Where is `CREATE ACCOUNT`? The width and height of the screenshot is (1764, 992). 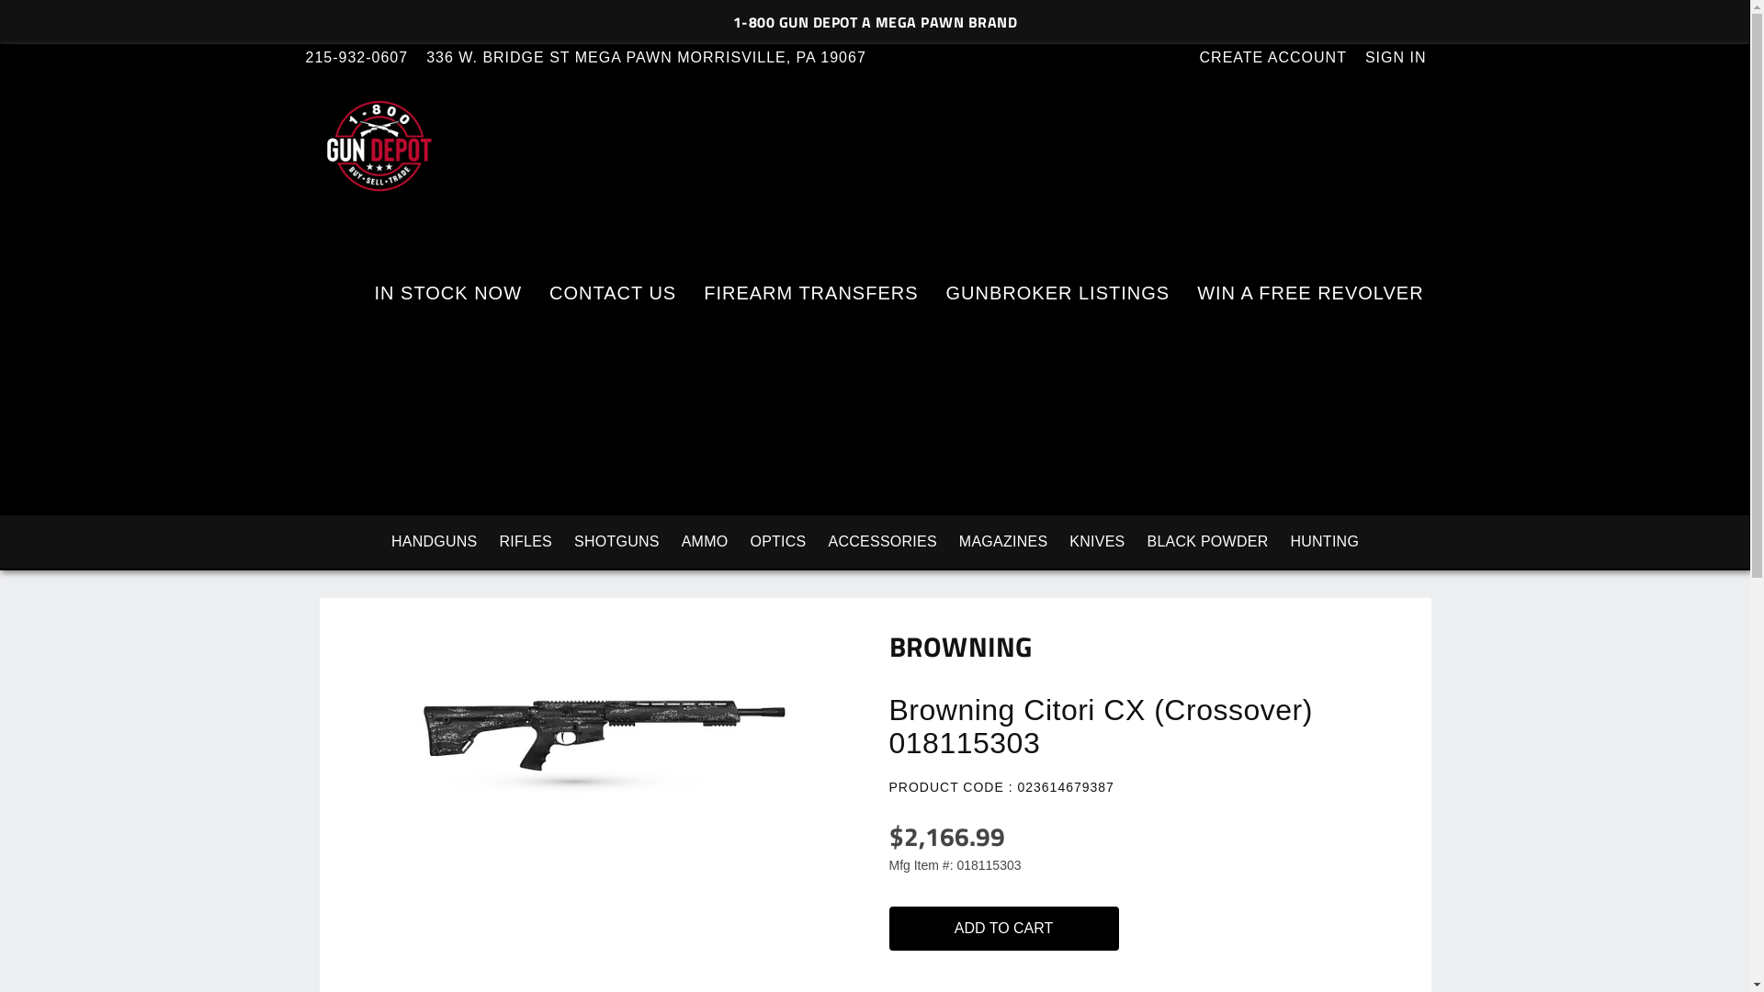
CREATE ACCOUNT is located at coordinates (1283, 57).